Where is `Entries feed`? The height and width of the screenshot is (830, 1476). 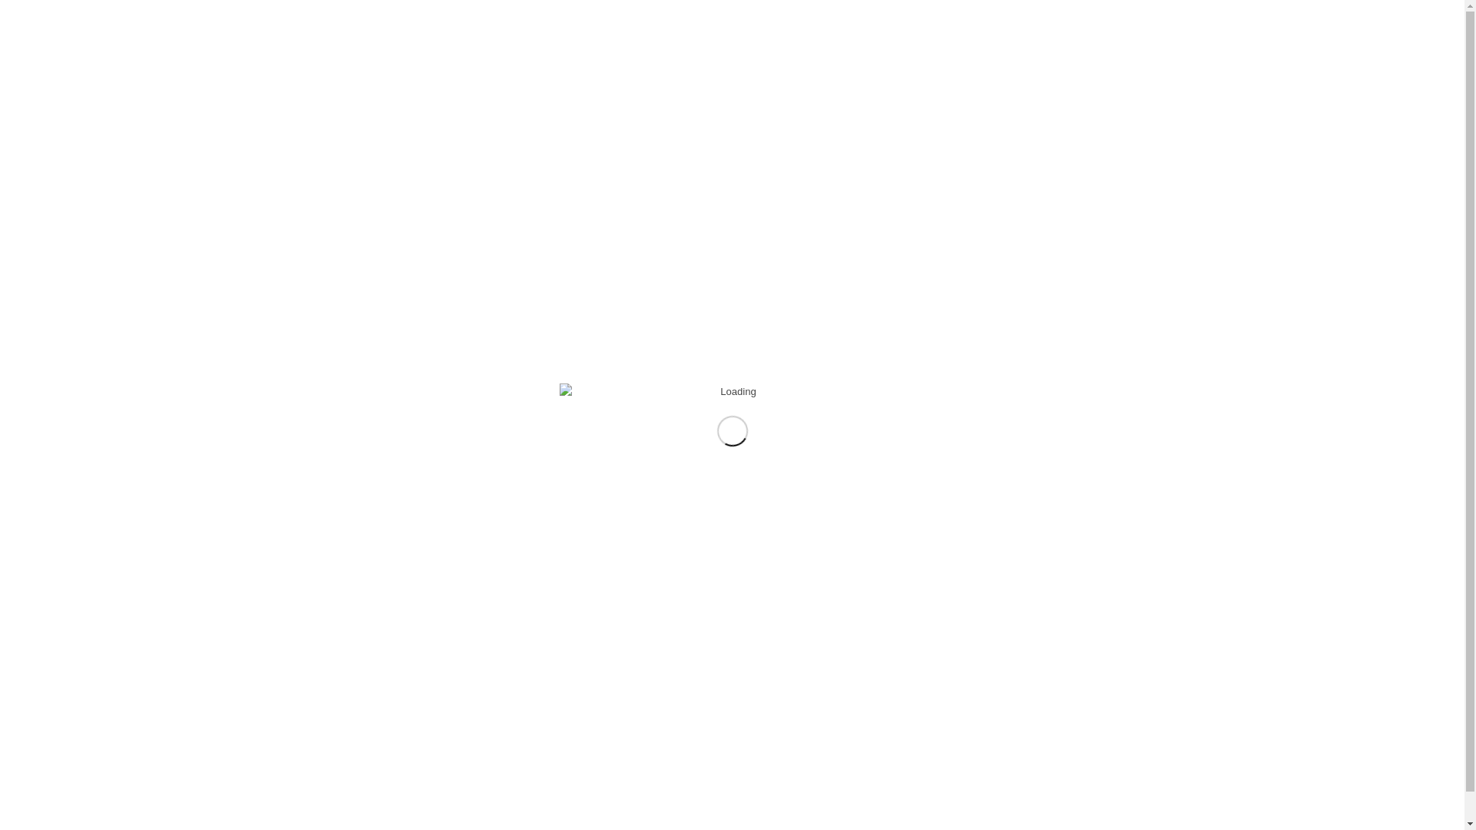 Entries feed is located at coordinates (959, 716).